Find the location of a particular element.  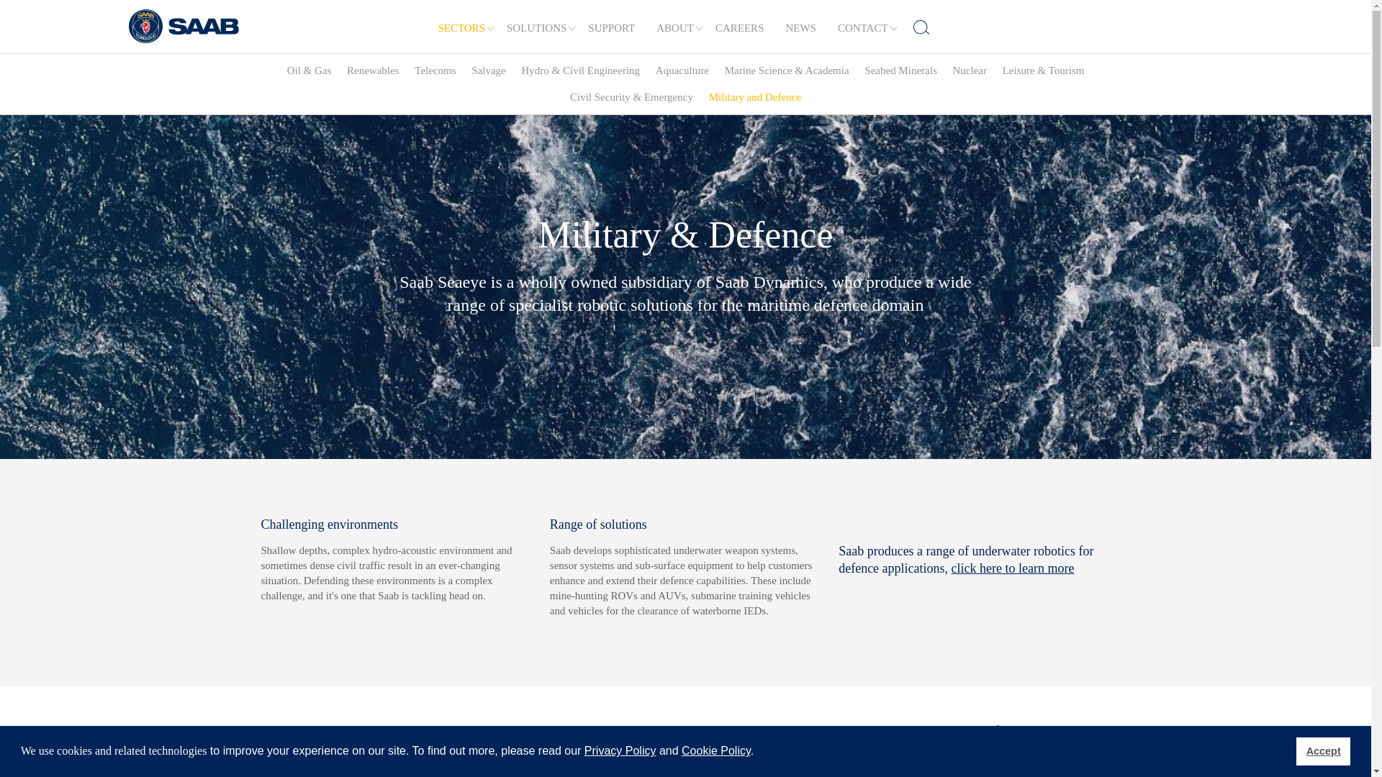

SUPPORT is located at coordinates (611, 28).